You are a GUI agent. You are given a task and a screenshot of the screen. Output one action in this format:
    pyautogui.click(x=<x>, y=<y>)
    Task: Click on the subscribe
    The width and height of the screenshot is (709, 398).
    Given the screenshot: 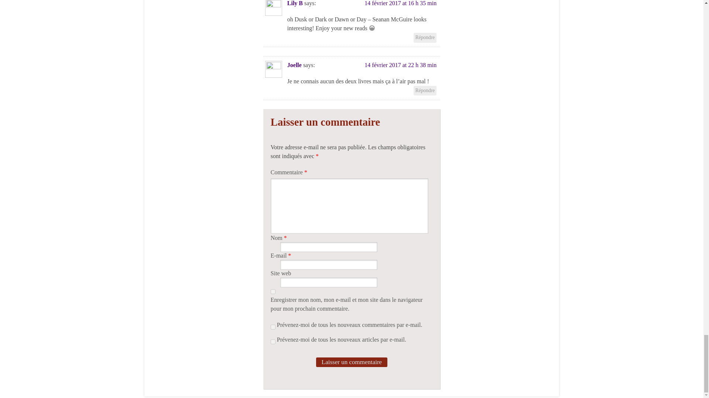 What is the action you would take?
    pyautogui.click(x=273, y=342)
    